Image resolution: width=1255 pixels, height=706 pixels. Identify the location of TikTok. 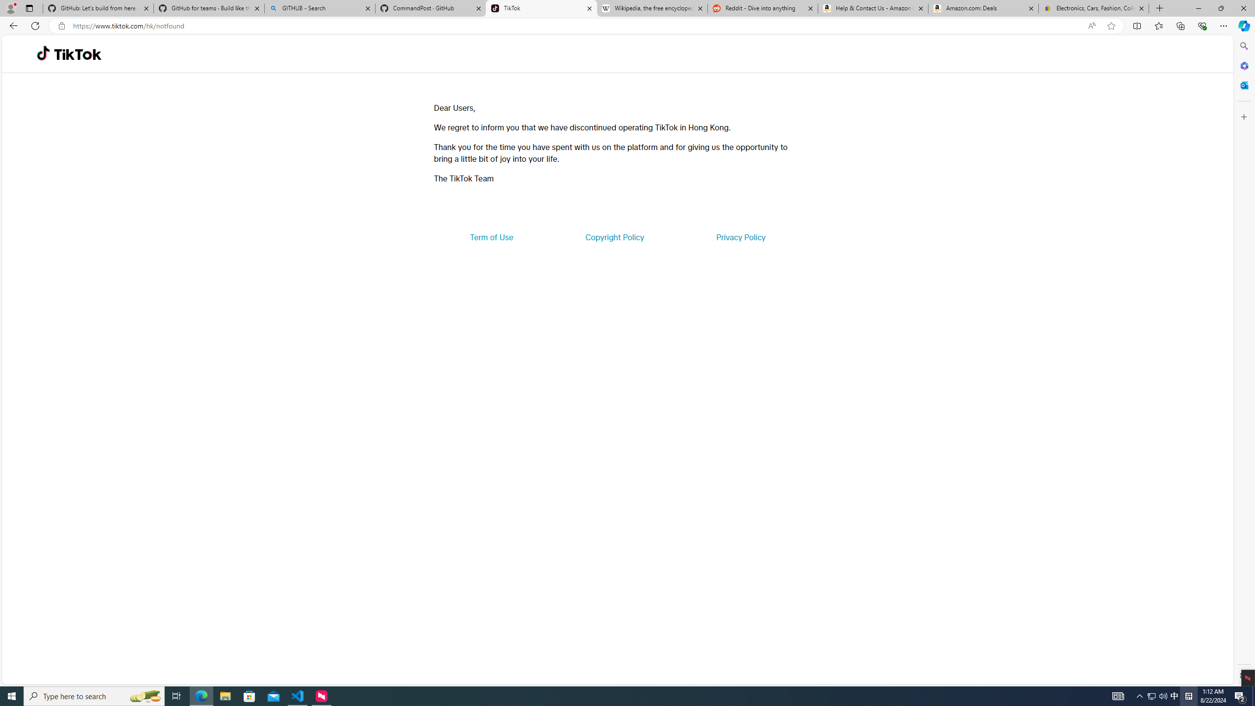
(541, 8).